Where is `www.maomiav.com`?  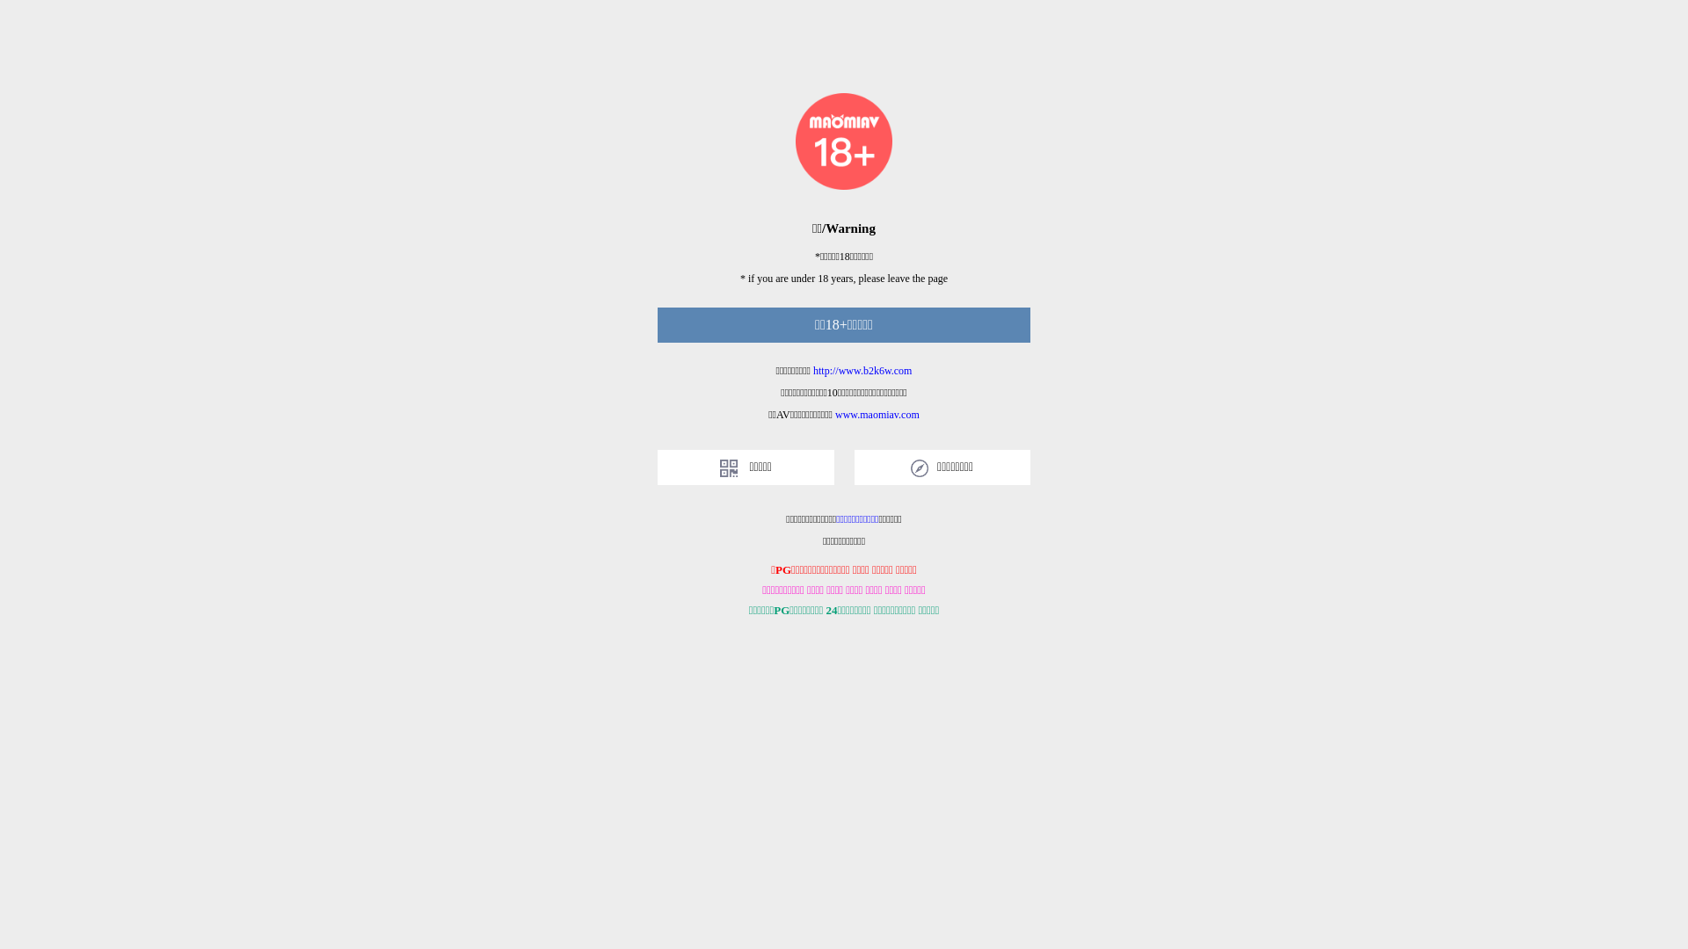 www.maomiav.com is located at coordinates (877, 415).